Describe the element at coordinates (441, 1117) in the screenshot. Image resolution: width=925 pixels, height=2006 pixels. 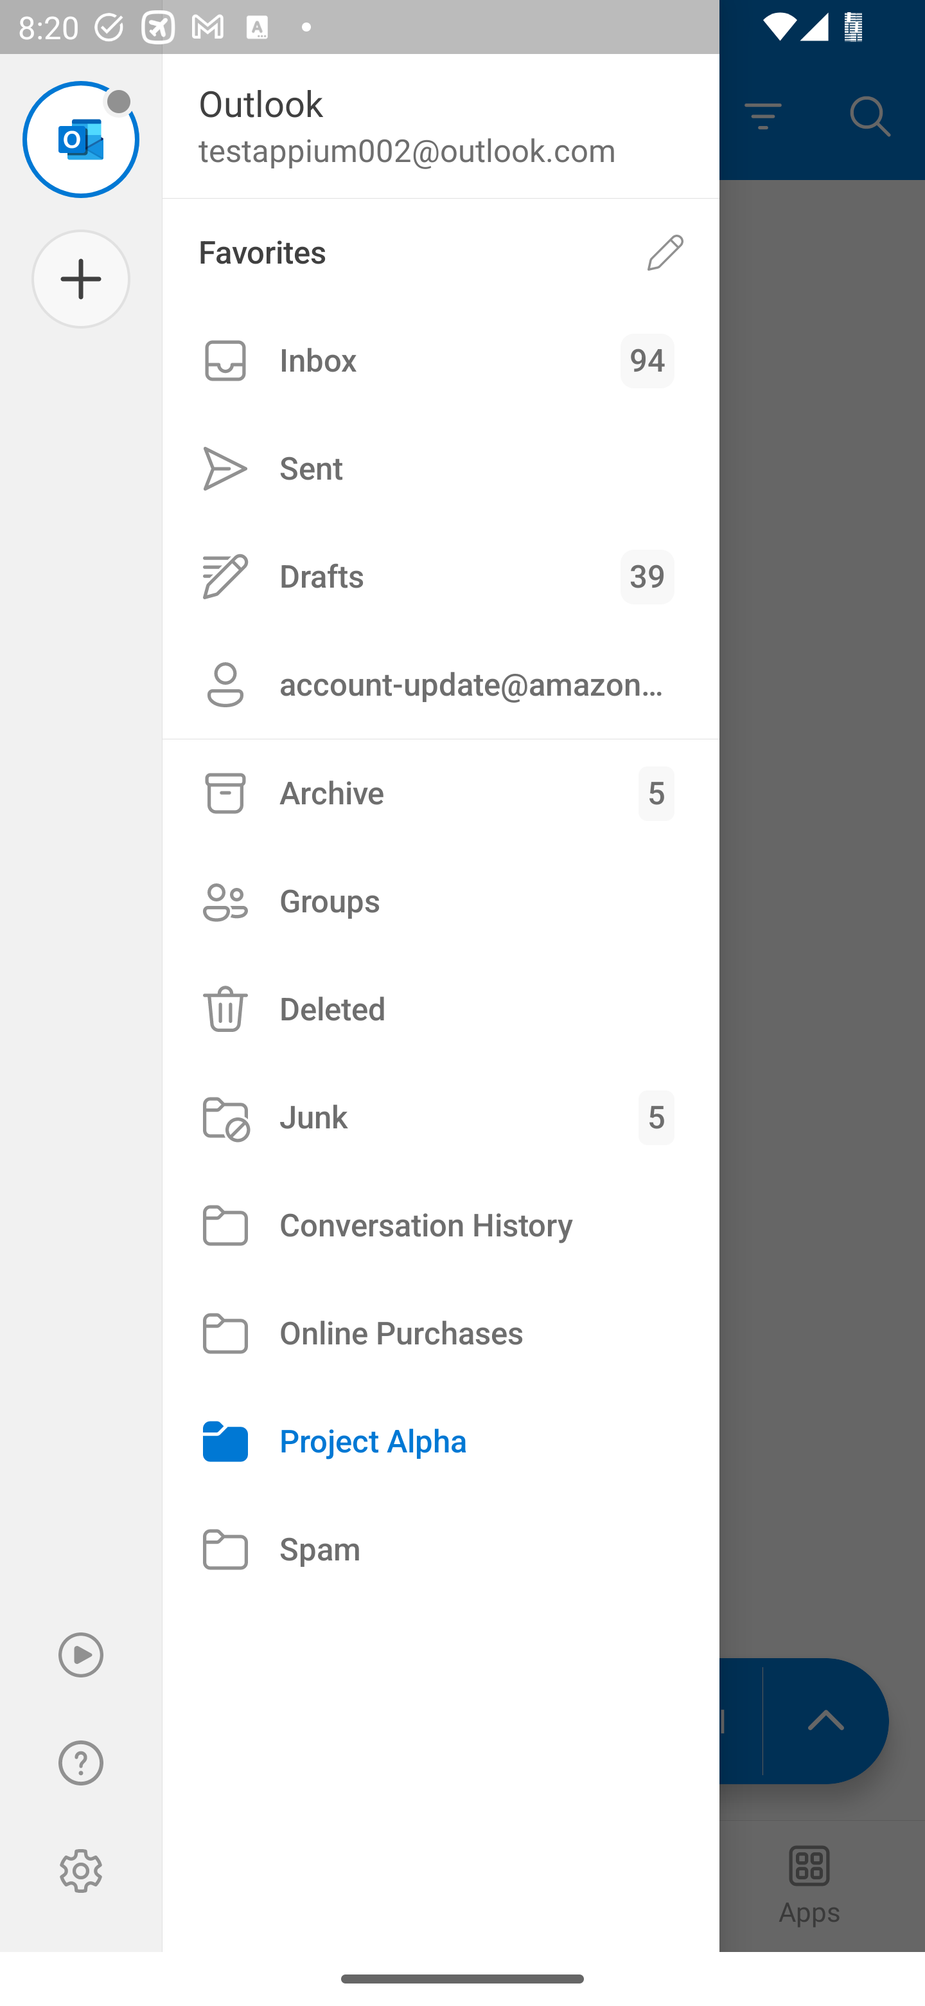
I see `Junk Junk, 5 of 9, level 1, 5 unread emails` at that location.